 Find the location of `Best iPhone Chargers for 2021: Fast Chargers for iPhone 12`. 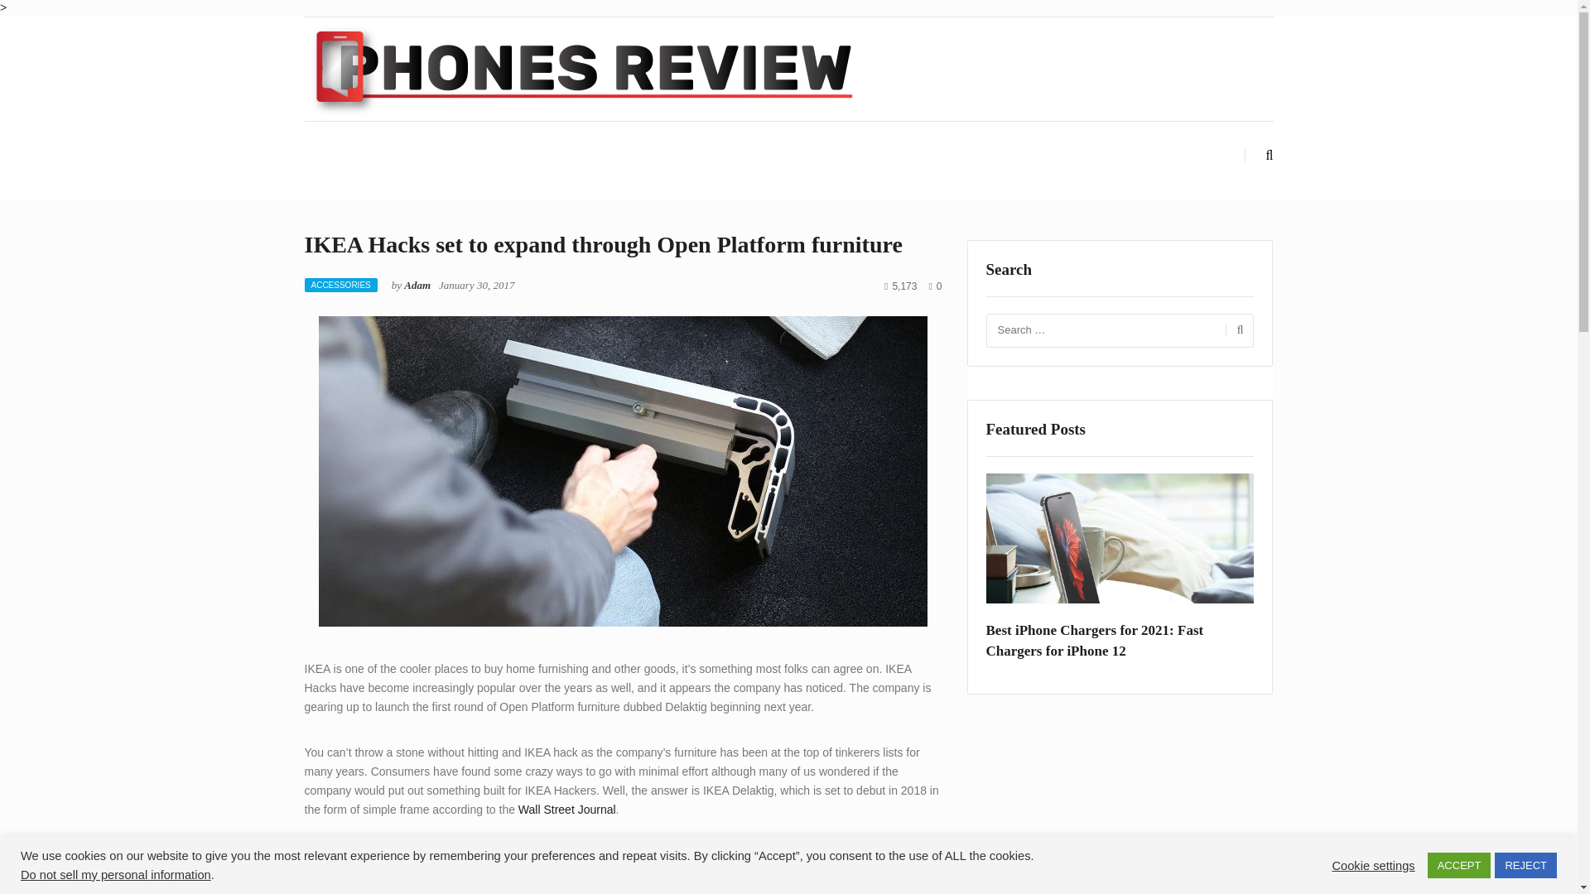

Best iPhone Chargers for 2021: Fast Chargers for iPhone 12 is located at coordinates (1120, 641).